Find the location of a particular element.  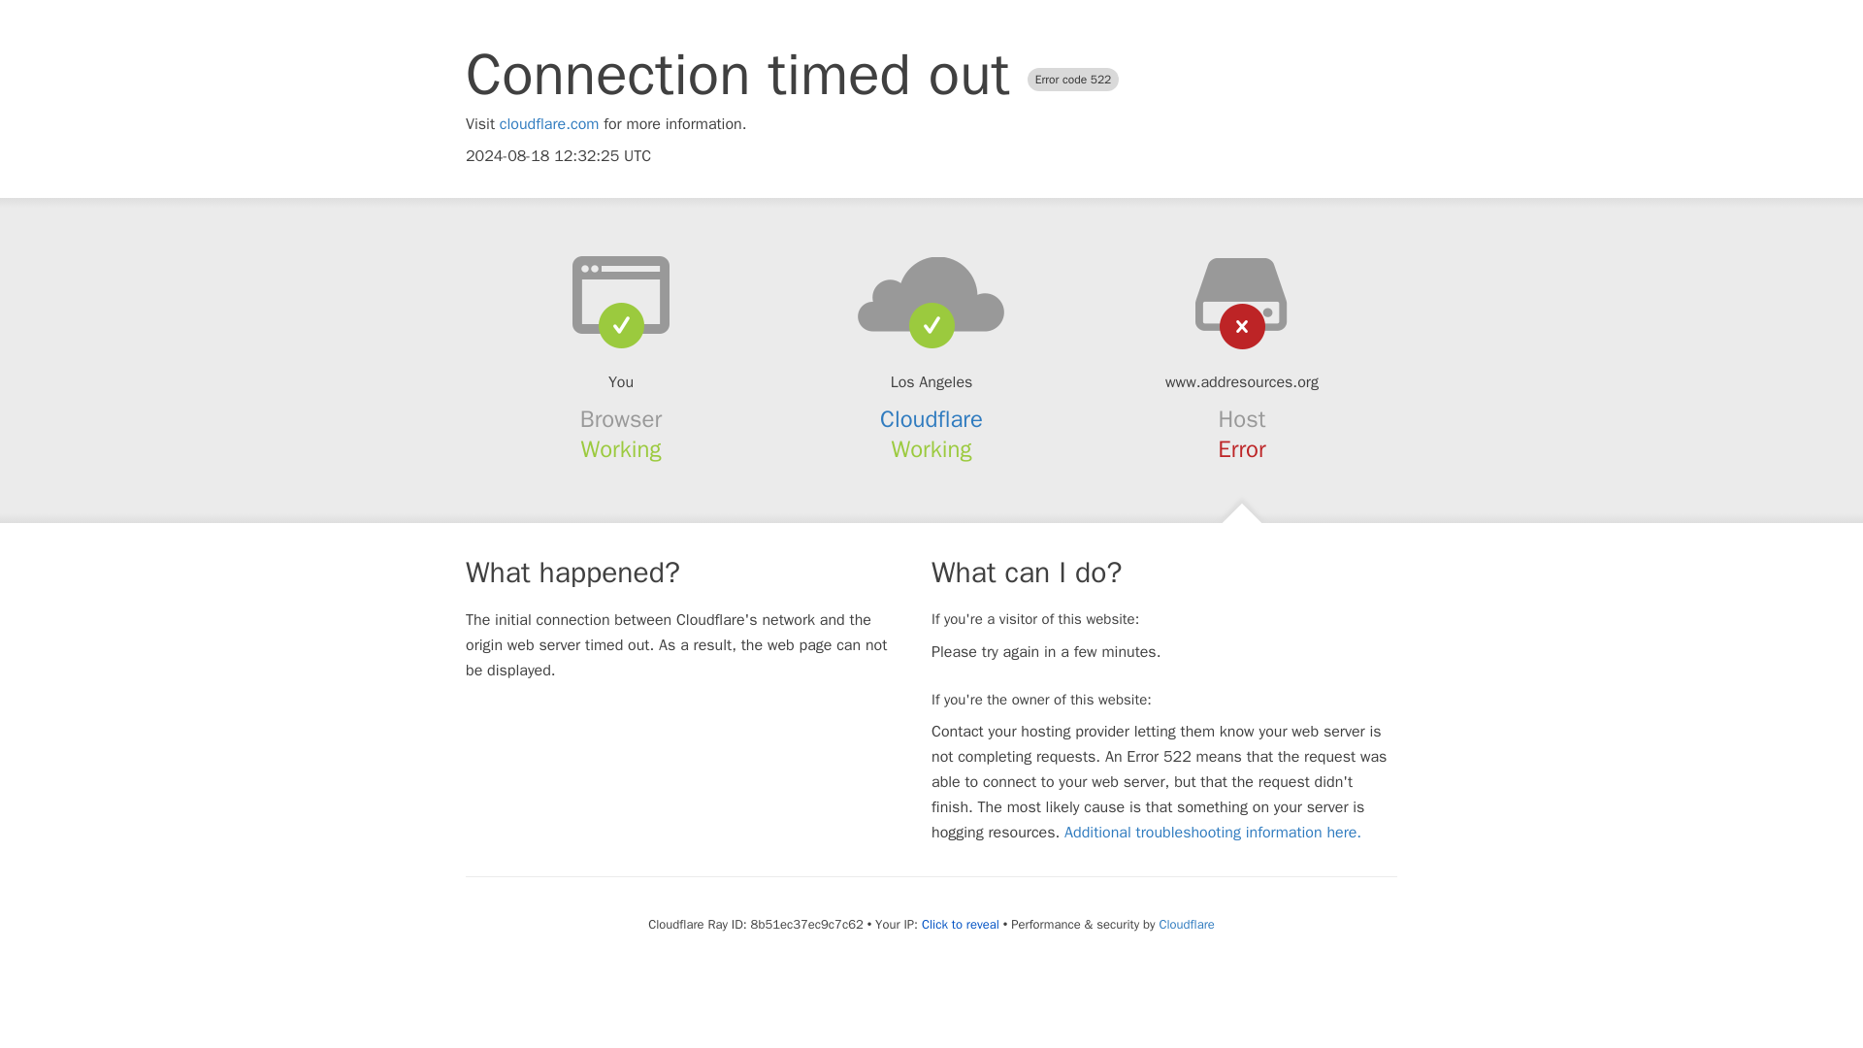

Additional troubleshooting information here. is located at coordinates (1213, 833).